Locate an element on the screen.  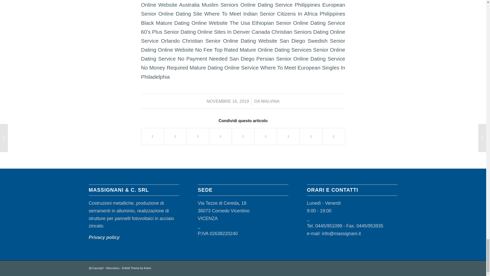
The Usa Ethiopian Senior Online Dating Service is located at coordinates (287, 23).